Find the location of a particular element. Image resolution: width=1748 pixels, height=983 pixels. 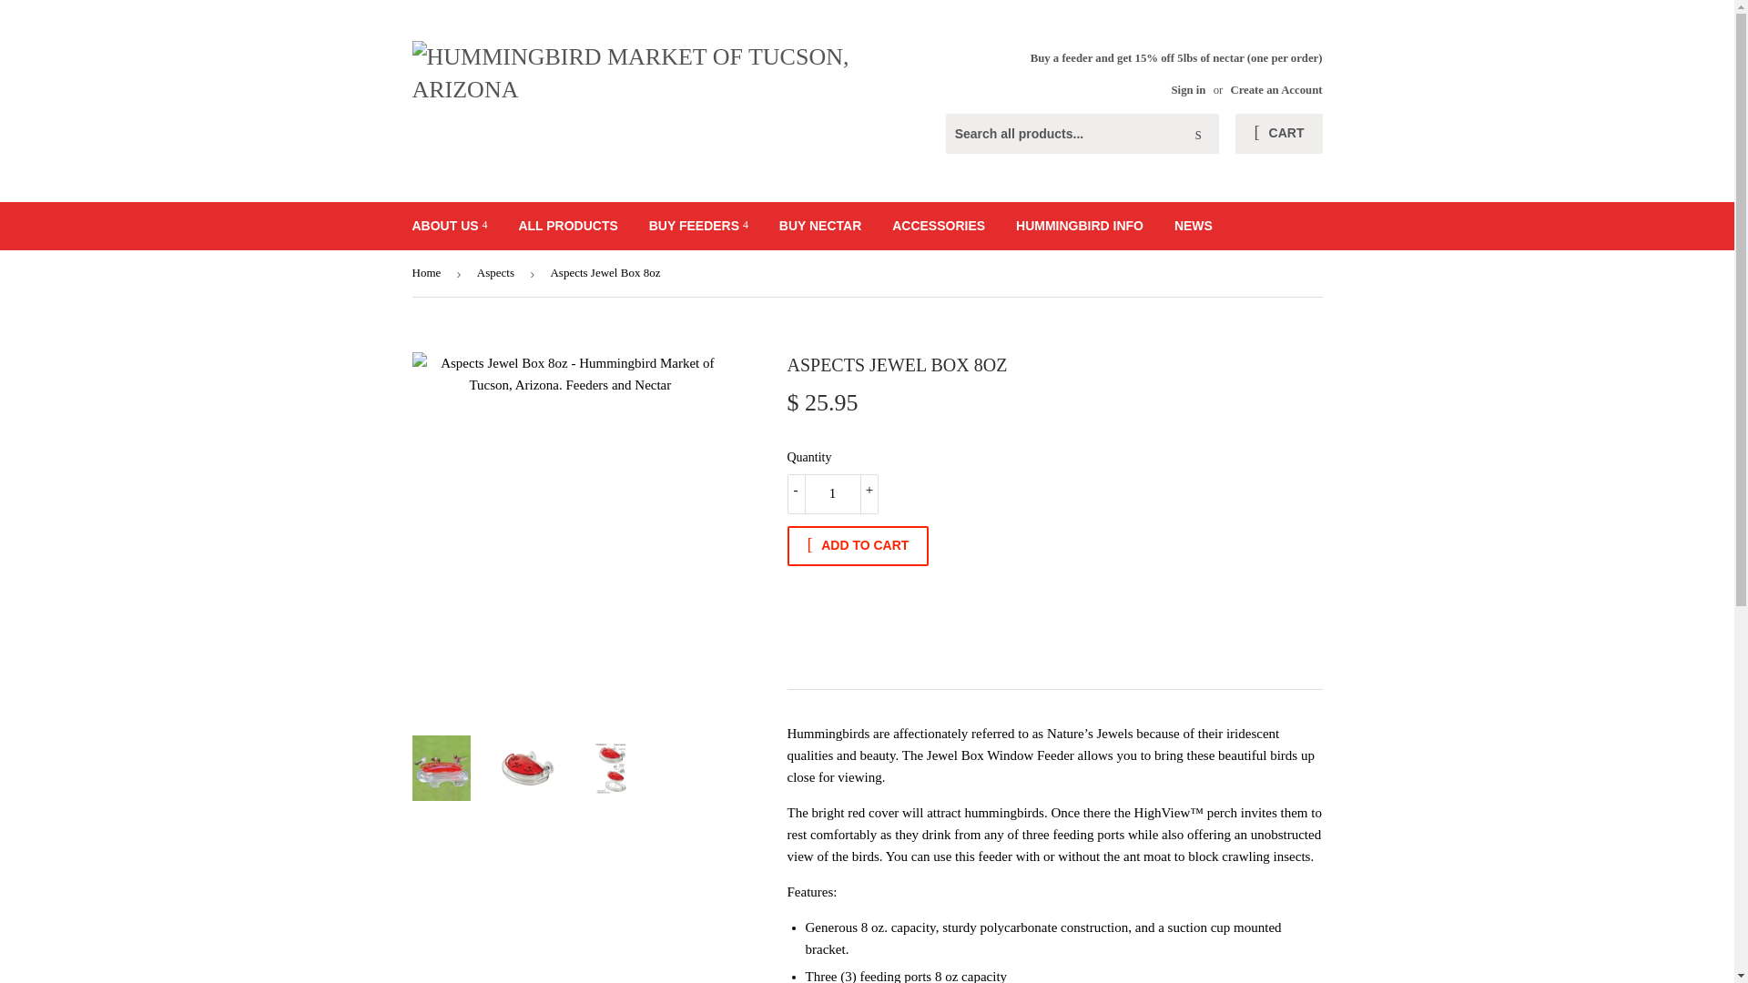

CART is located at coordinates (1278, 133).